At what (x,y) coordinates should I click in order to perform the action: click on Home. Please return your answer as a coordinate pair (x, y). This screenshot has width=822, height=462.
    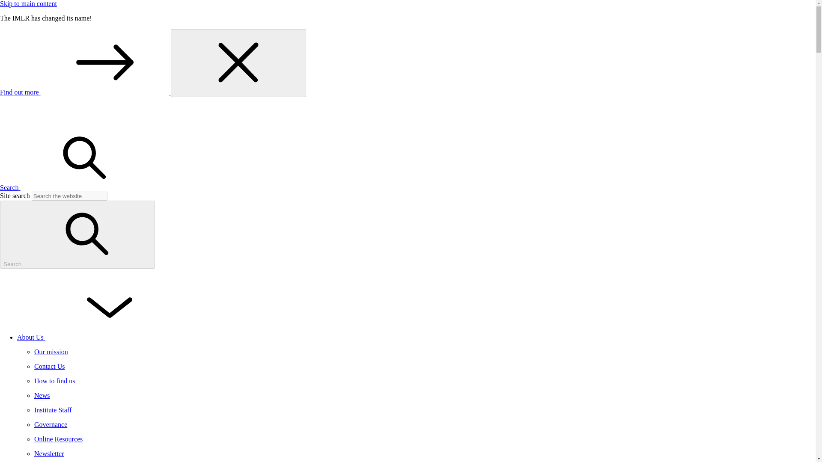
    Looking at the image, I should click on (64, 121).